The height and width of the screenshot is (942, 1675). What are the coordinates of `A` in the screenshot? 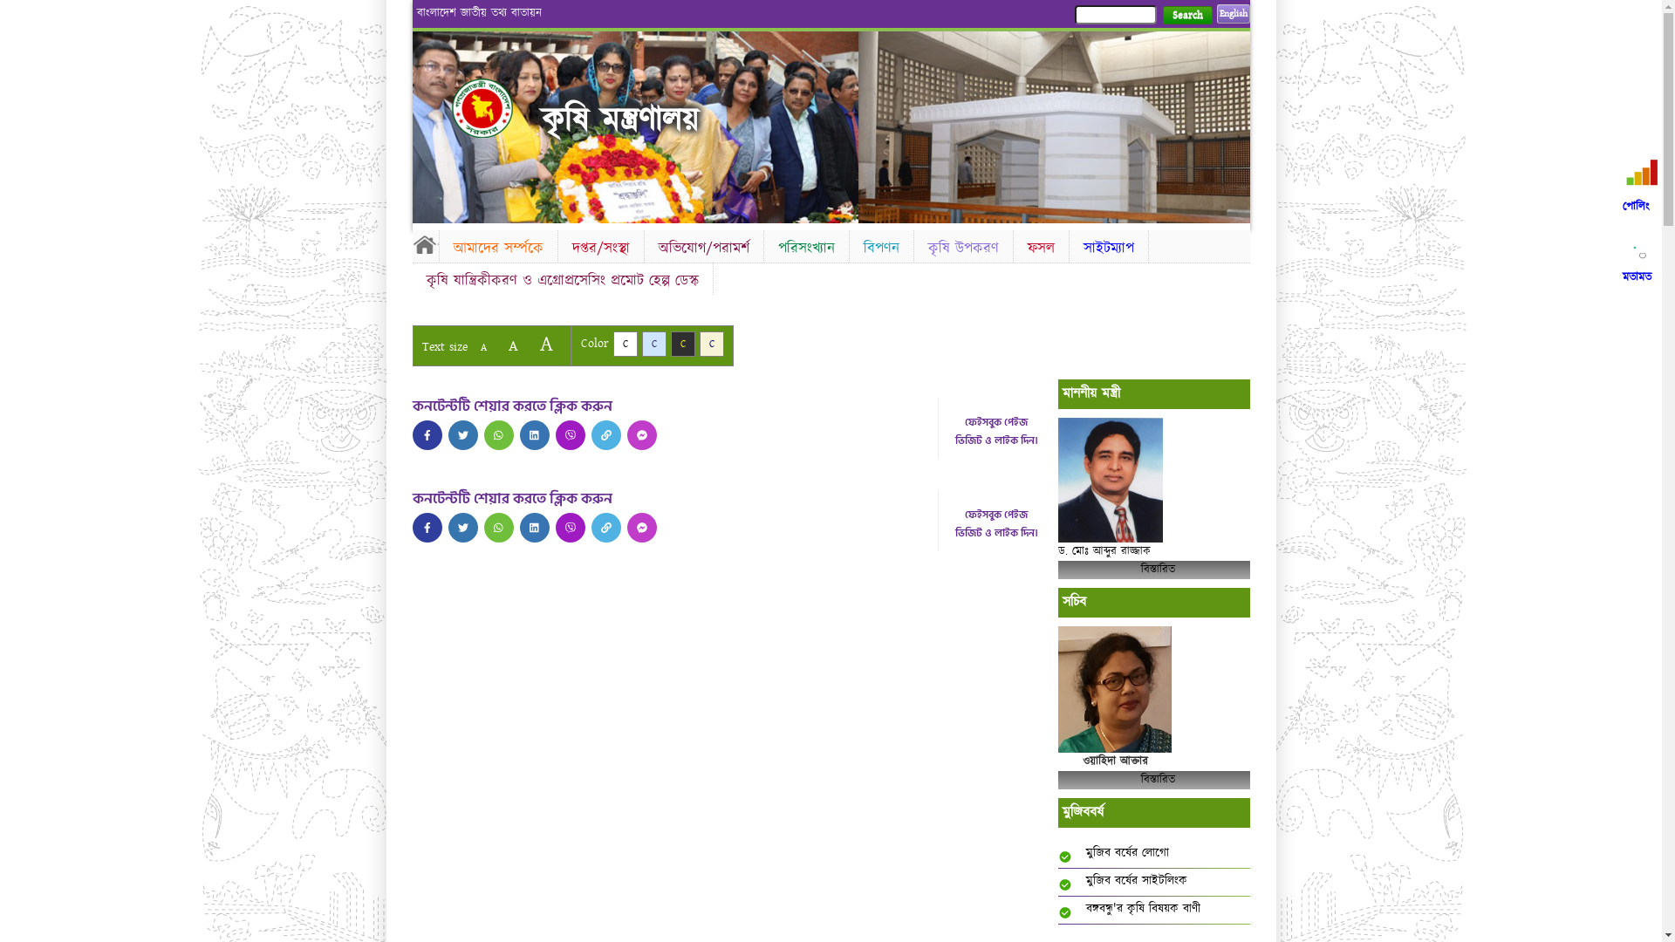 It's located at (546, 344).